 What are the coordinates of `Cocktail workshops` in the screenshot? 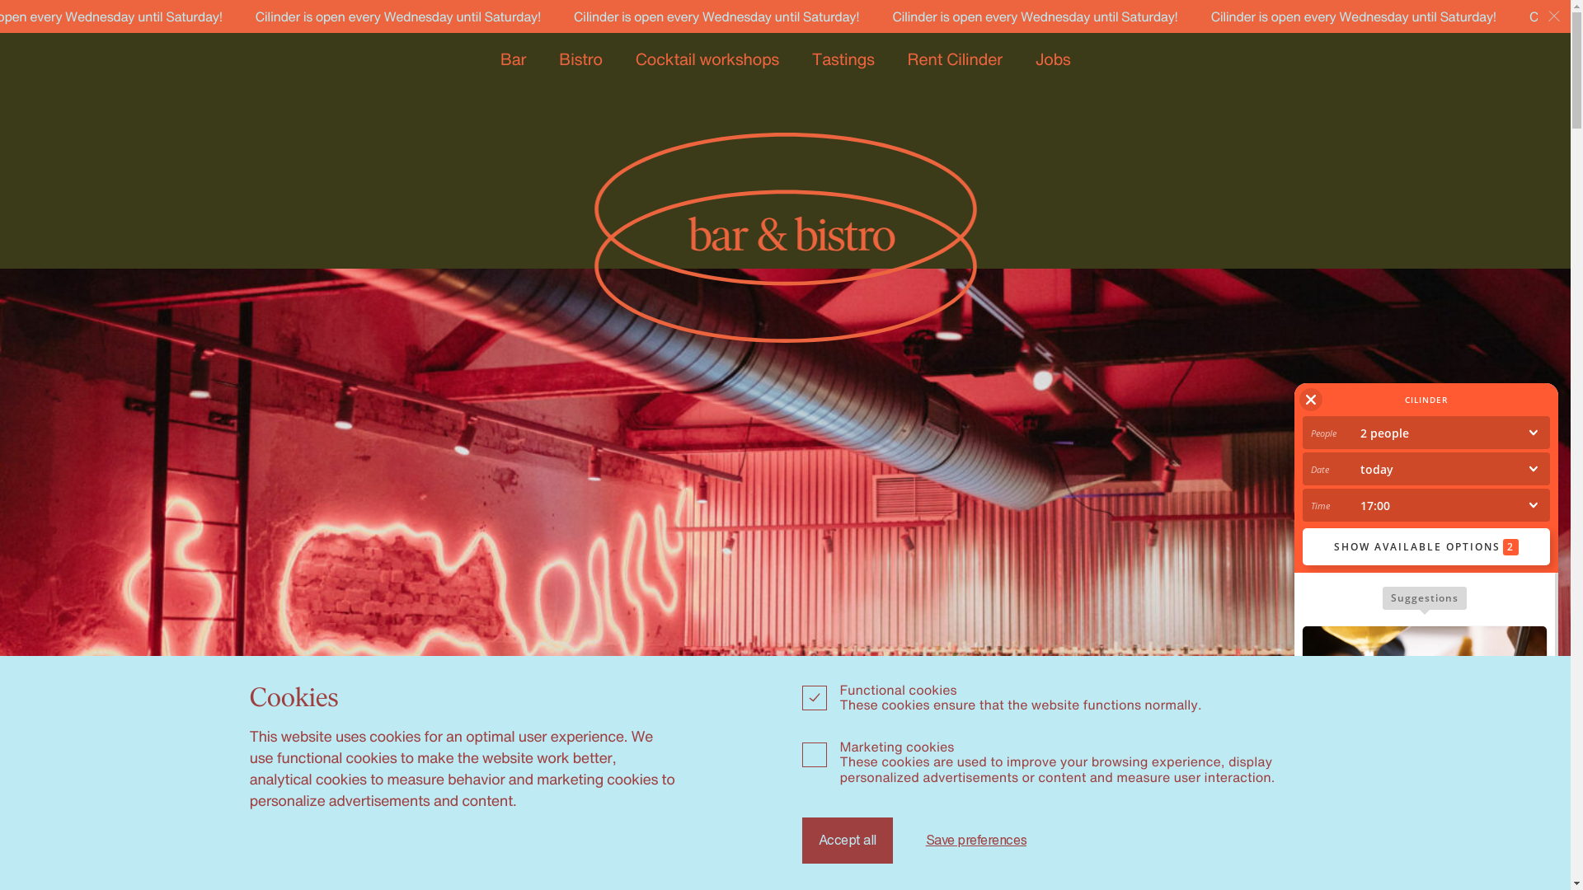 It's located at (707, 59).